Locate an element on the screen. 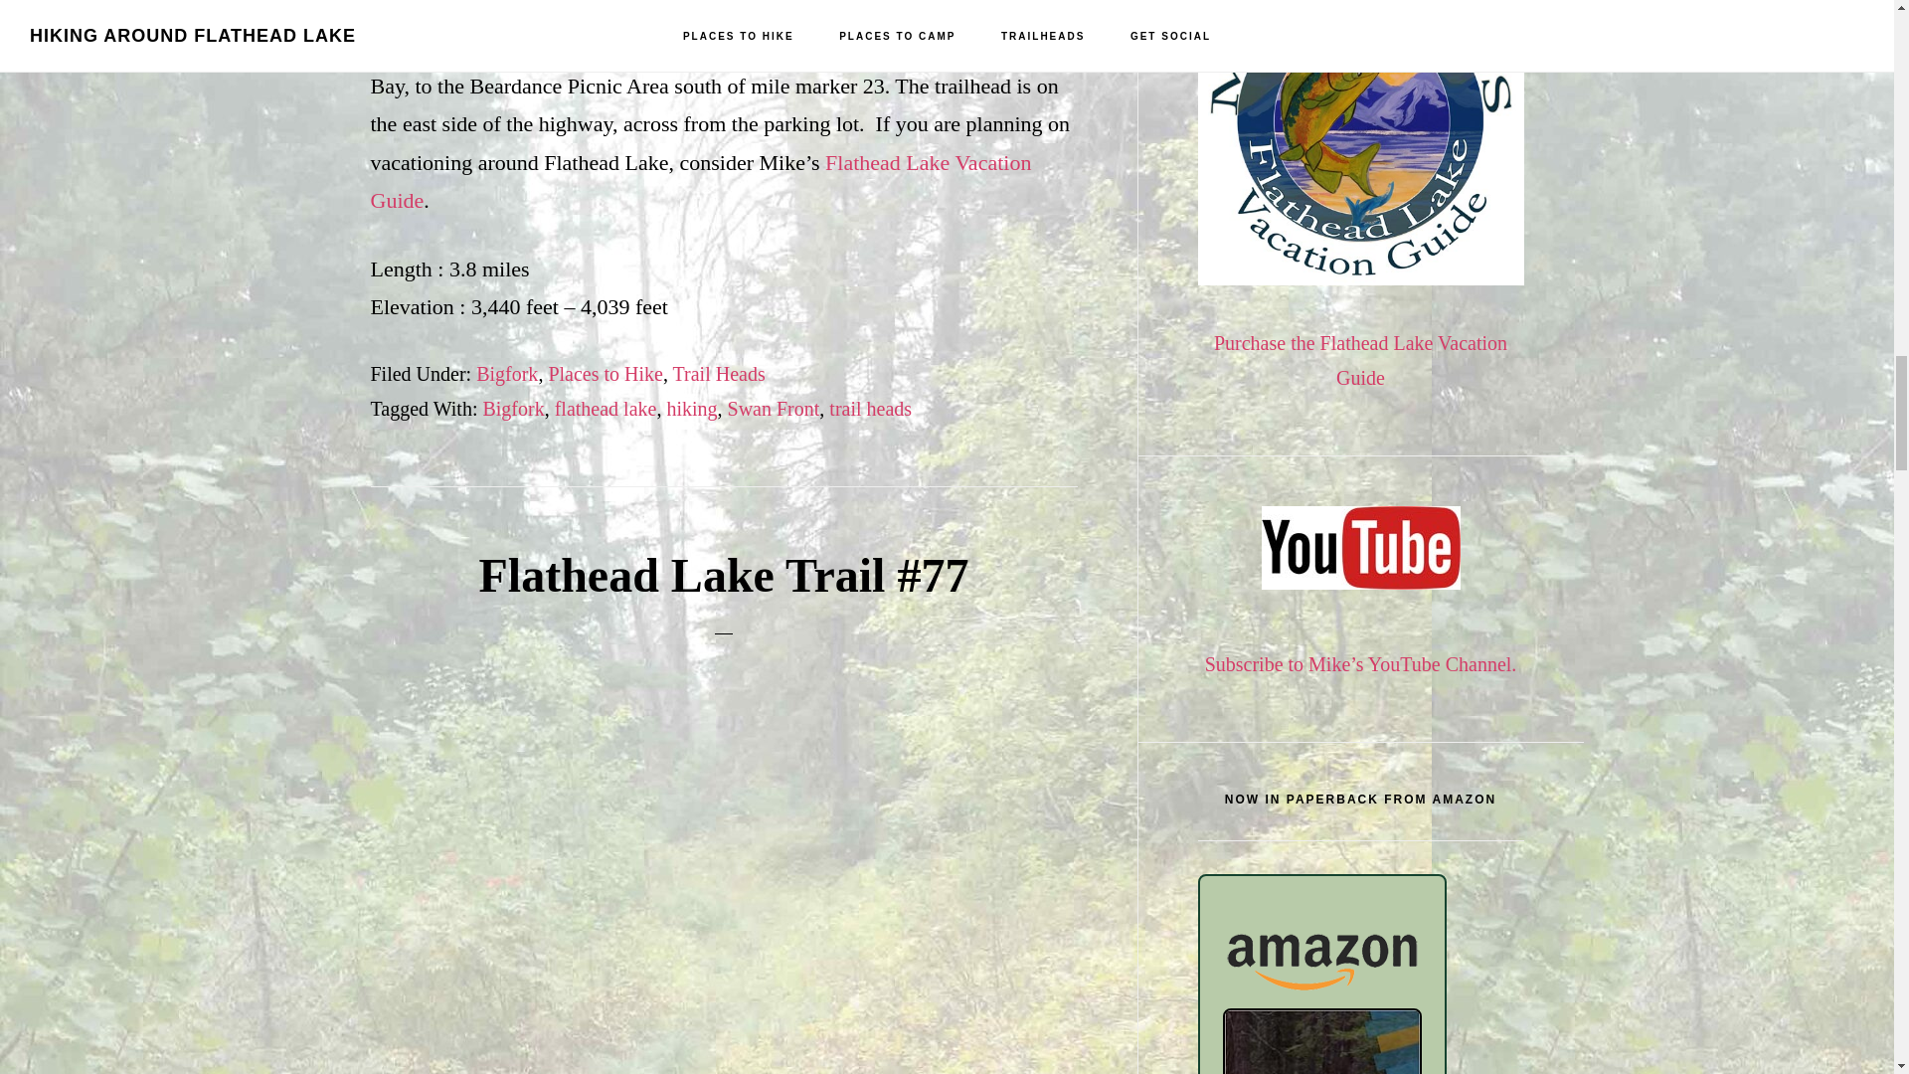 The width and height of the screenshot is (1909, 1074). flathead lake is located at coordinates (606, 408).